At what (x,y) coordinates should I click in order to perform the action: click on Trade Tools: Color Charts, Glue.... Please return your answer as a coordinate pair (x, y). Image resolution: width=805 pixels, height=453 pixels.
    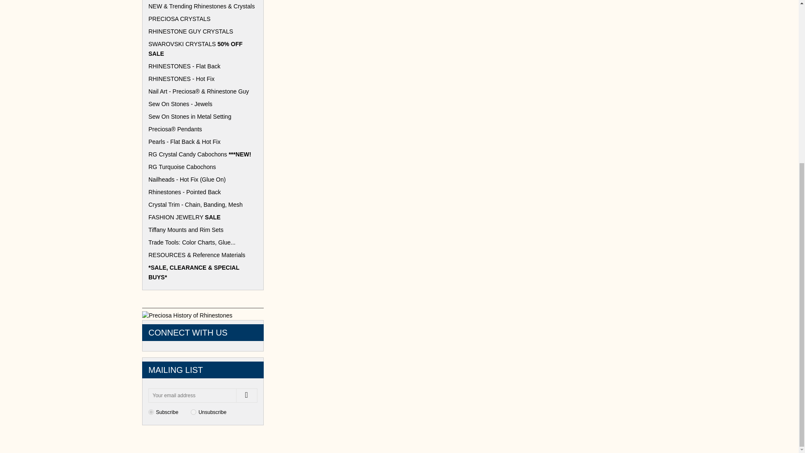
    Looking at the image, I should click on (203, 242).